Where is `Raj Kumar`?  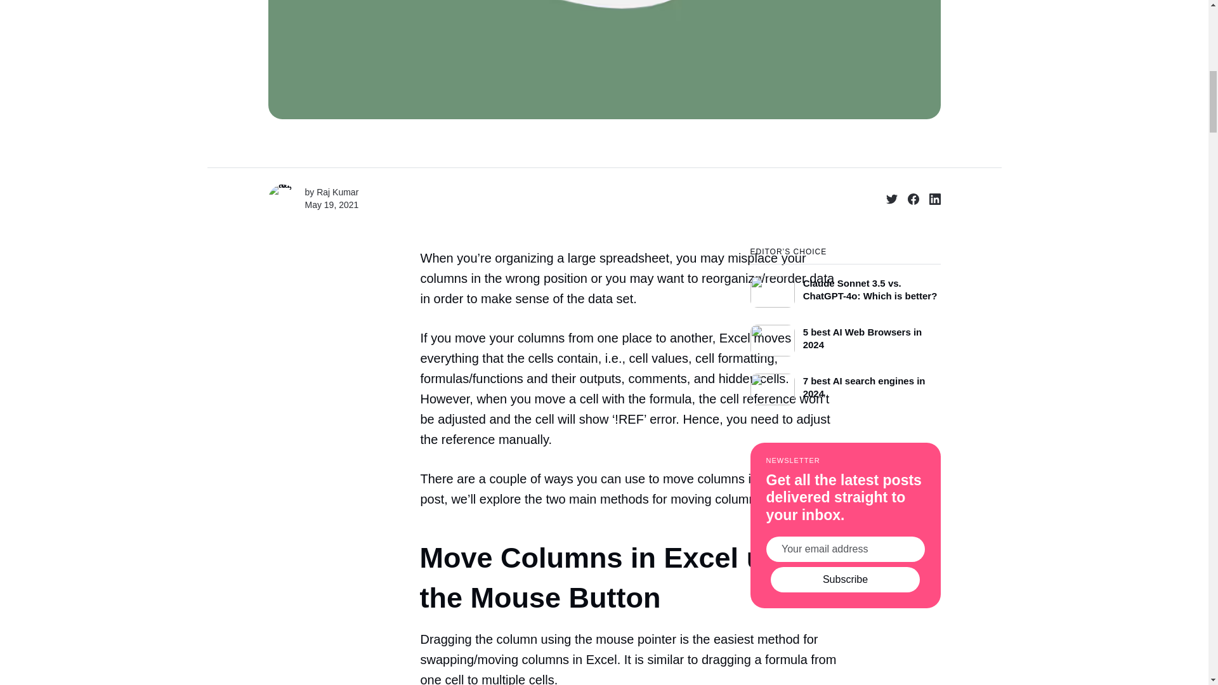 Raj Kumar is located at coordinates (337, 192).